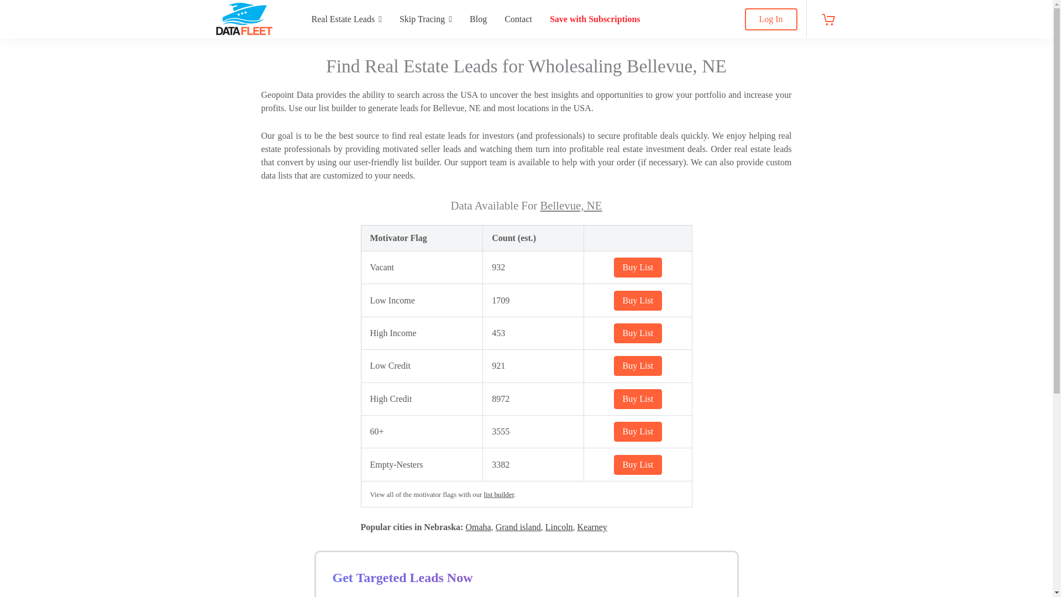 The height and width of the screenshot is (597, 1061). I want to click on Buy List, so click(638, 366).